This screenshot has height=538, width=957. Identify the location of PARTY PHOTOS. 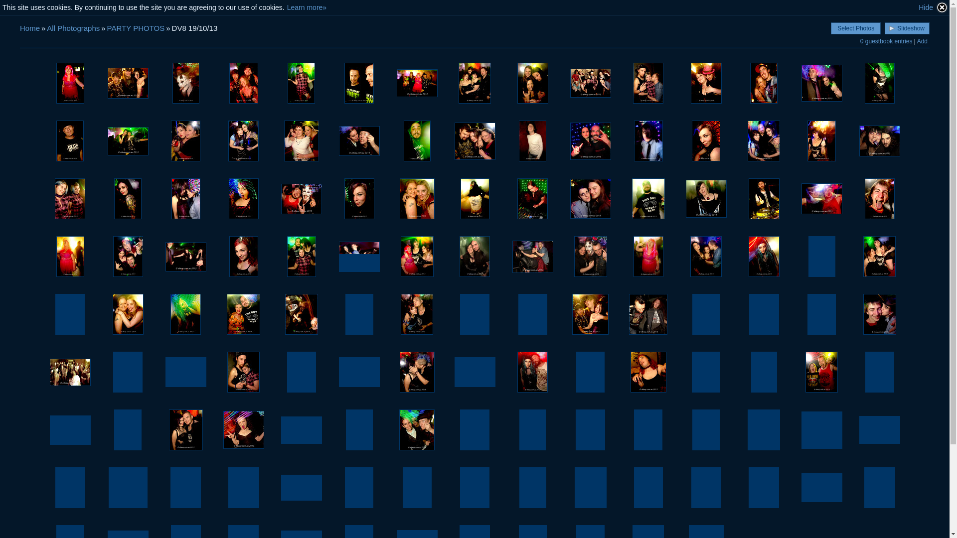
(136, 28).